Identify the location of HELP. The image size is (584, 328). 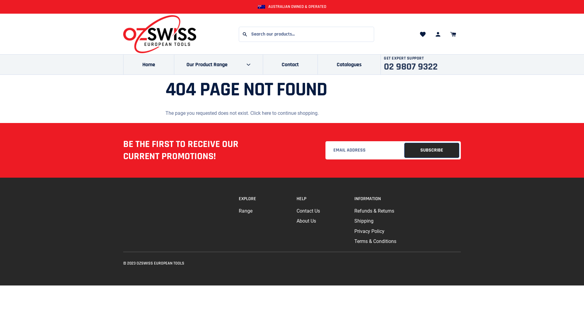
(321, 199).